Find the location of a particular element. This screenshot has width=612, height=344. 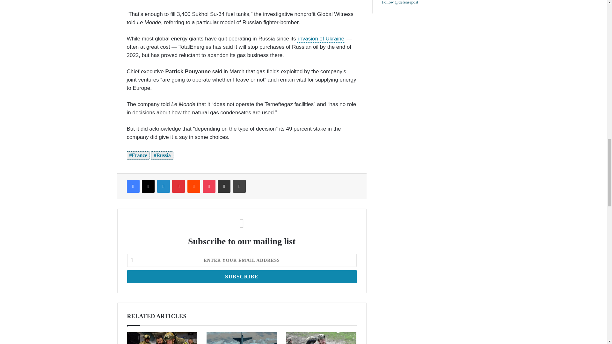

Subscribe is located at coordinates (241, 276).